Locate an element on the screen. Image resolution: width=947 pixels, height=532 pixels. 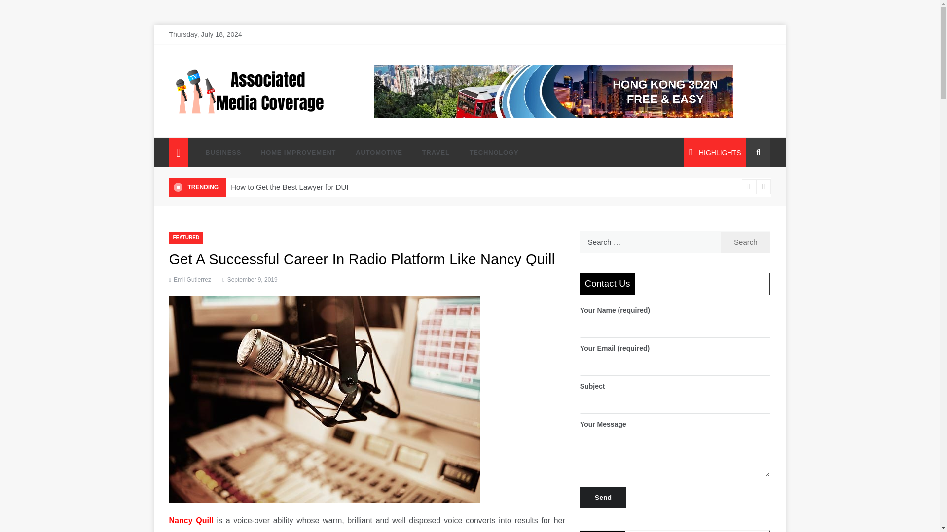
Emil Gutierrez is located at coordinates (192, 279).